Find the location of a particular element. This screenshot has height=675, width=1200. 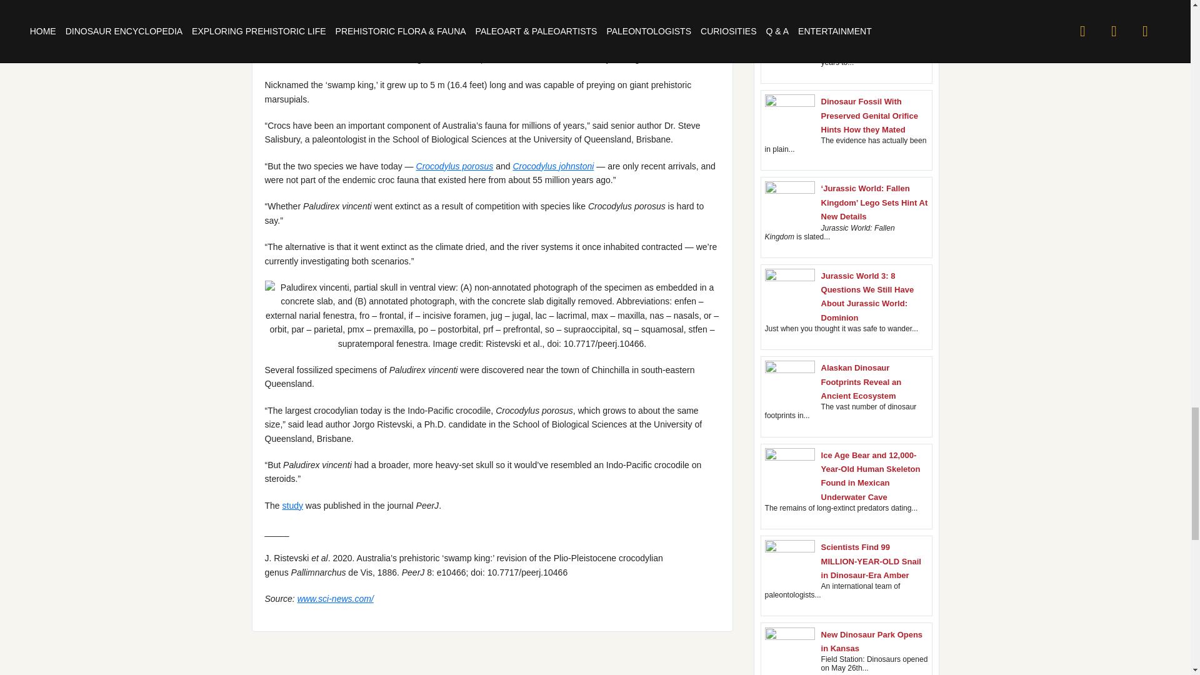

40 Dinosaur Jokes for Every Laugh-O-Saurus is located at coordinates (865, 35).